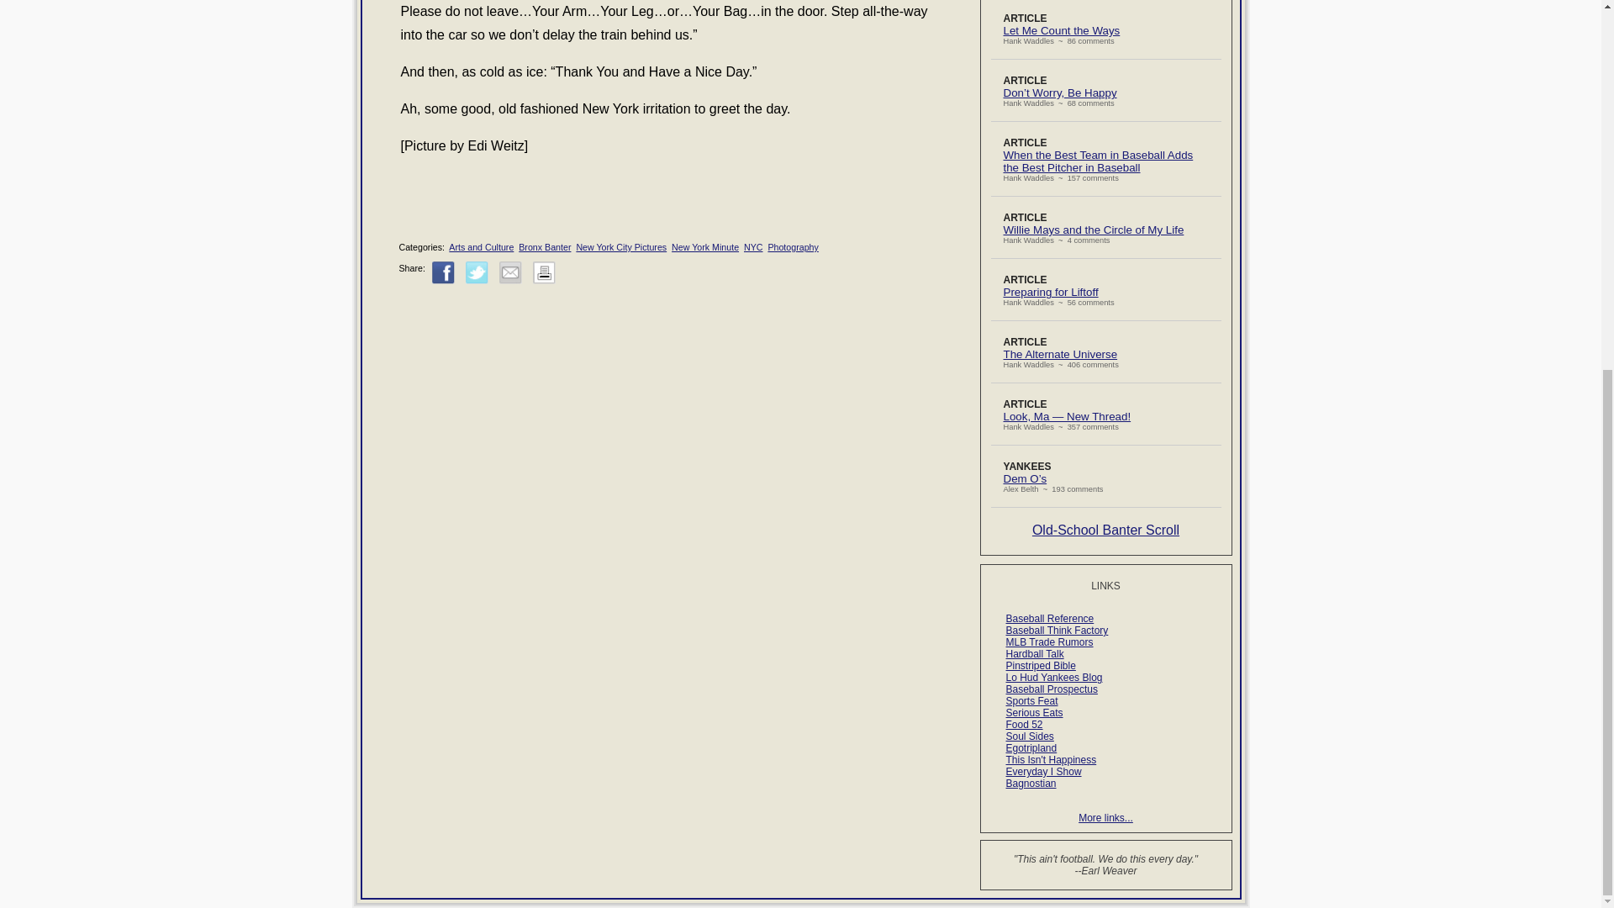 This screenshot has height=908, width=1614. I want to click on Share via email, so click(509, 272).